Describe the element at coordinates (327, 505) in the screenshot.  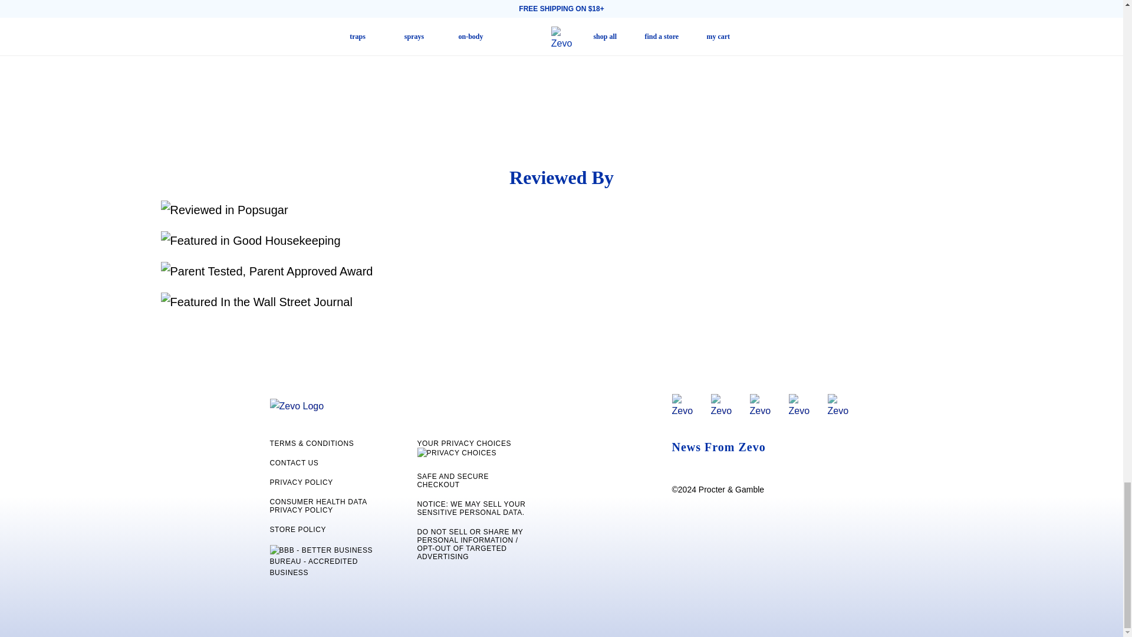
I see `CONSUMER HEALTH DATA PRIVACY POLICY` at that location.